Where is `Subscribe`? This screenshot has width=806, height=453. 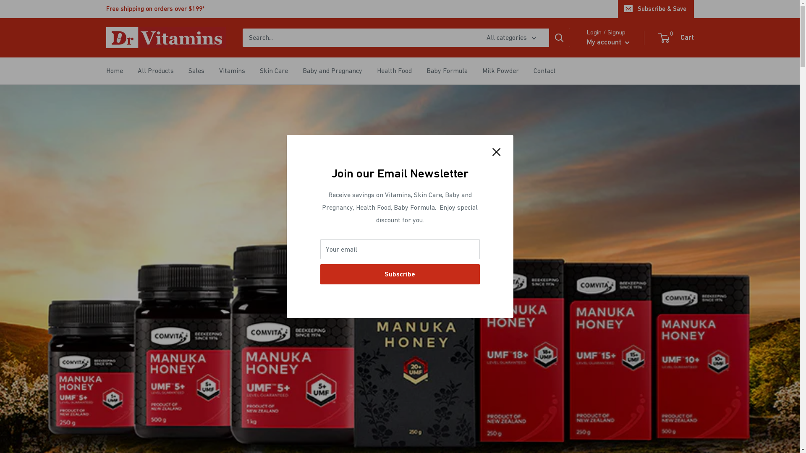 Subscribe is located at coordinates (400, 274).